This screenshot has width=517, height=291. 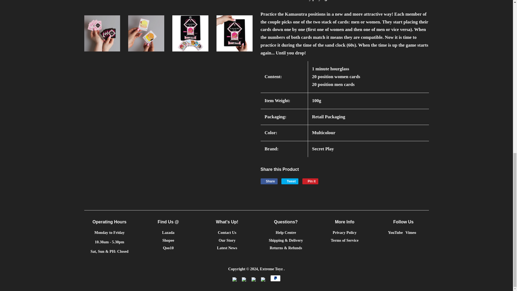 What do you see at coordinates (286, 232) in the screenshot?
I see `Help Centre` at bounding box center [286, 232].